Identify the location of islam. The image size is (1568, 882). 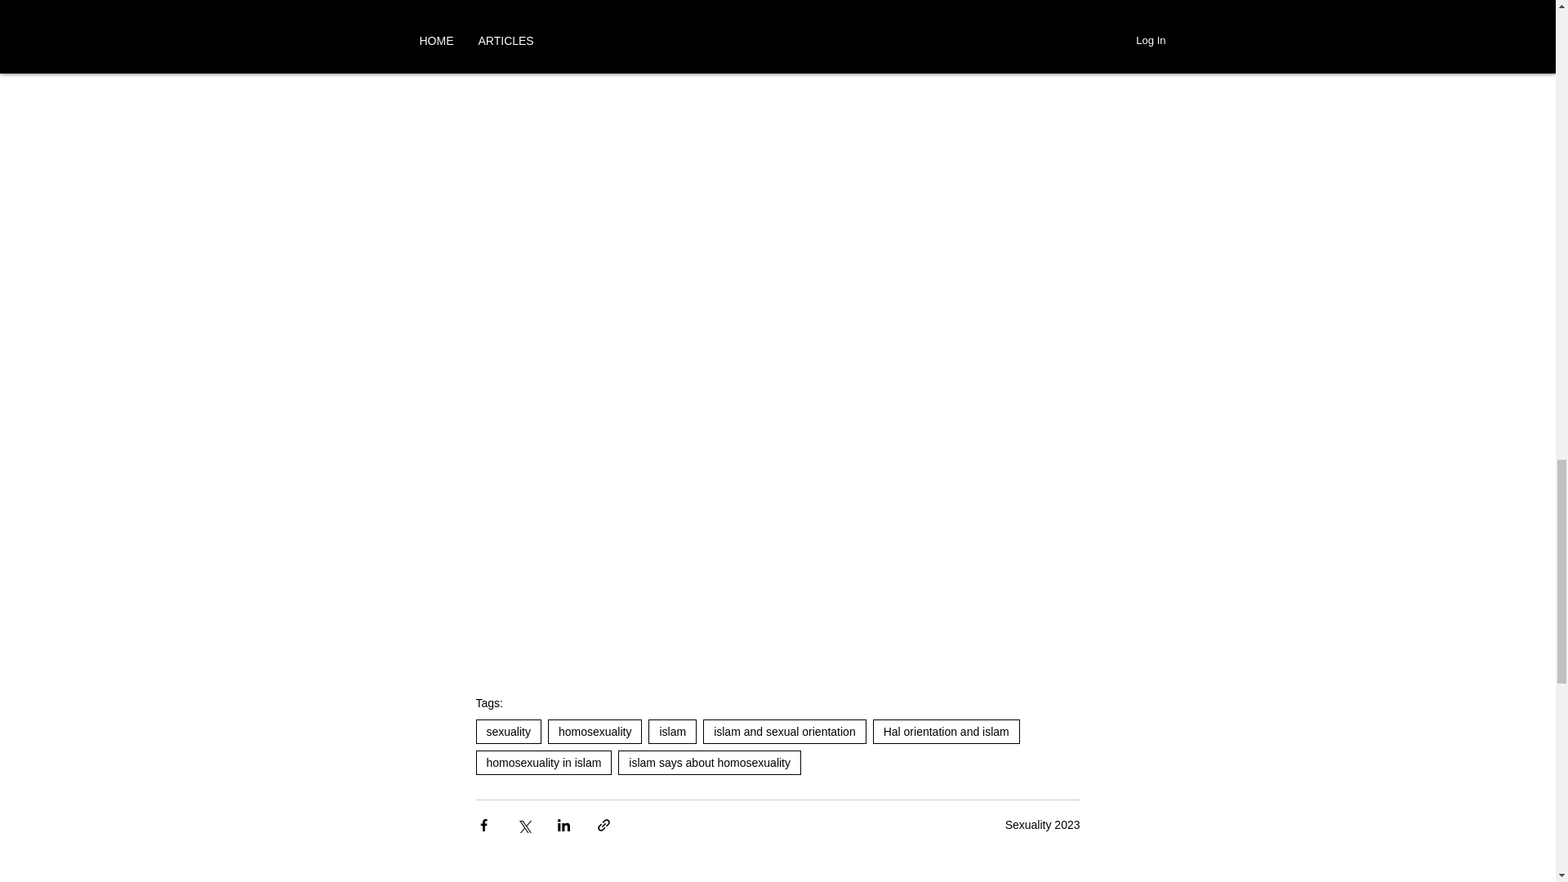
(672, 732).